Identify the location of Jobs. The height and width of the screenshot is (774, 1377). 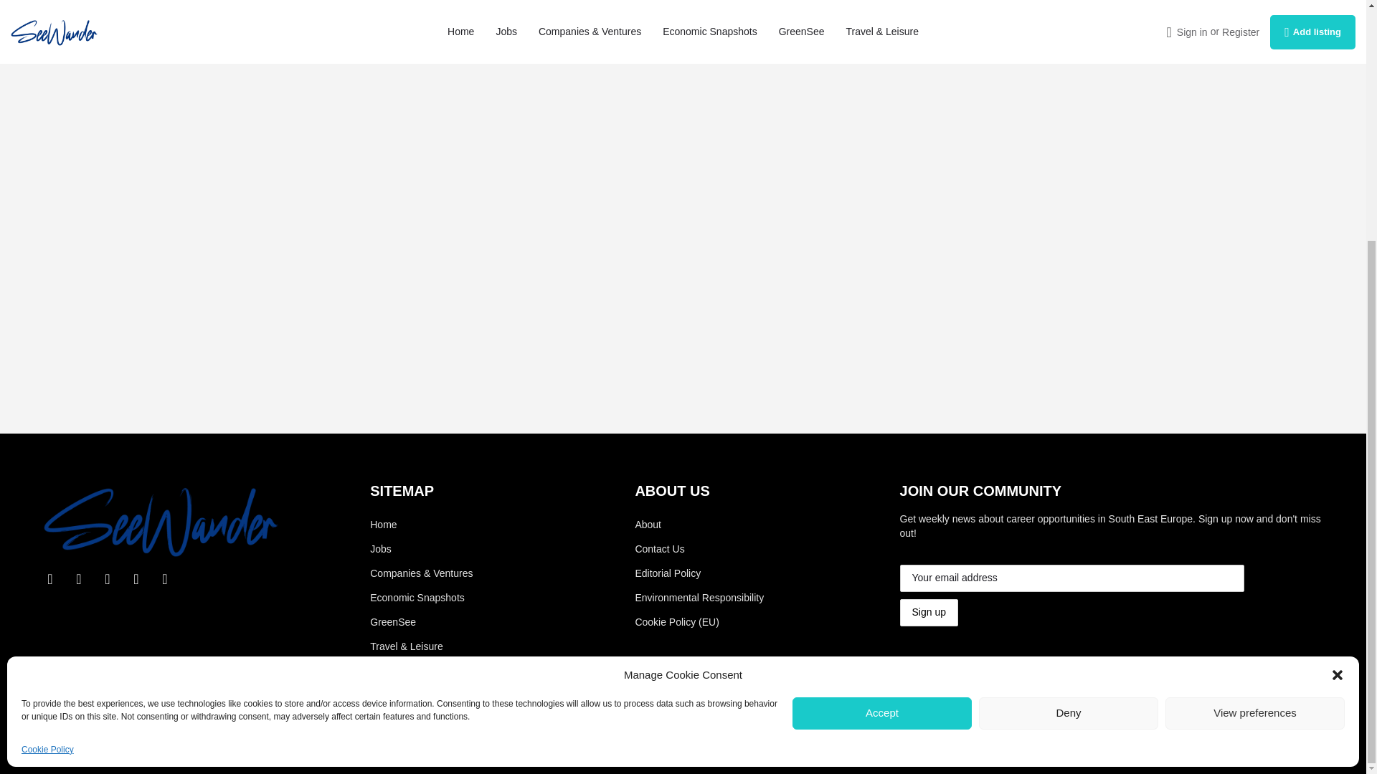
(421, 549).